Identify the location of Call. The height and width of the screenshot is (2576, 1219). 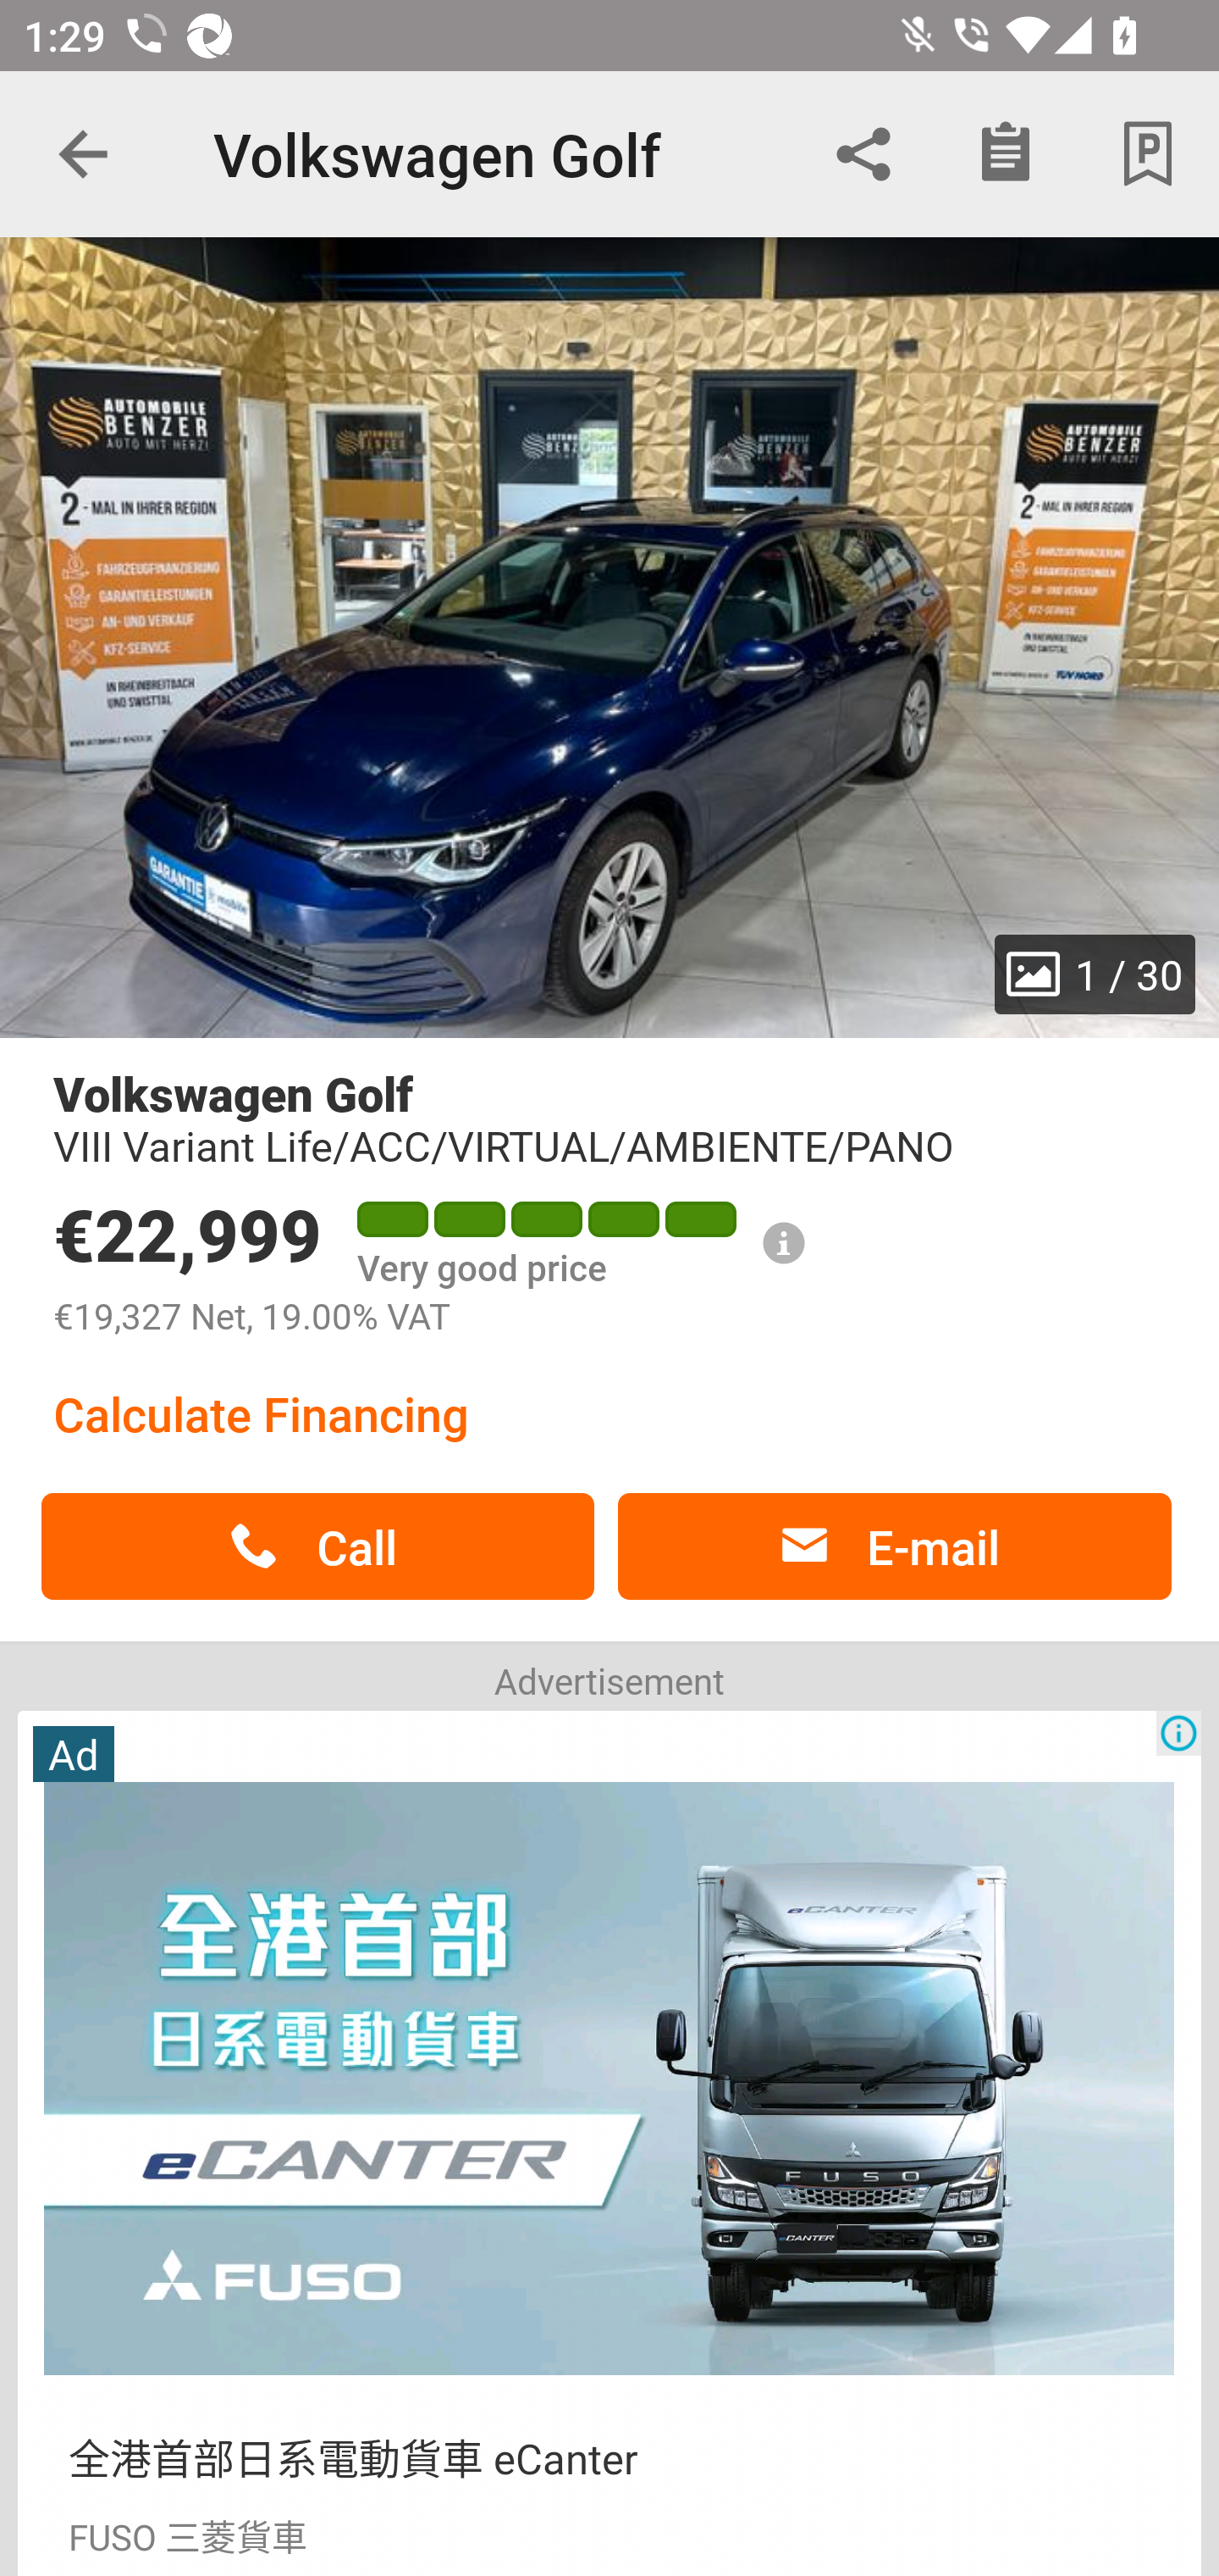
(317, 1546).